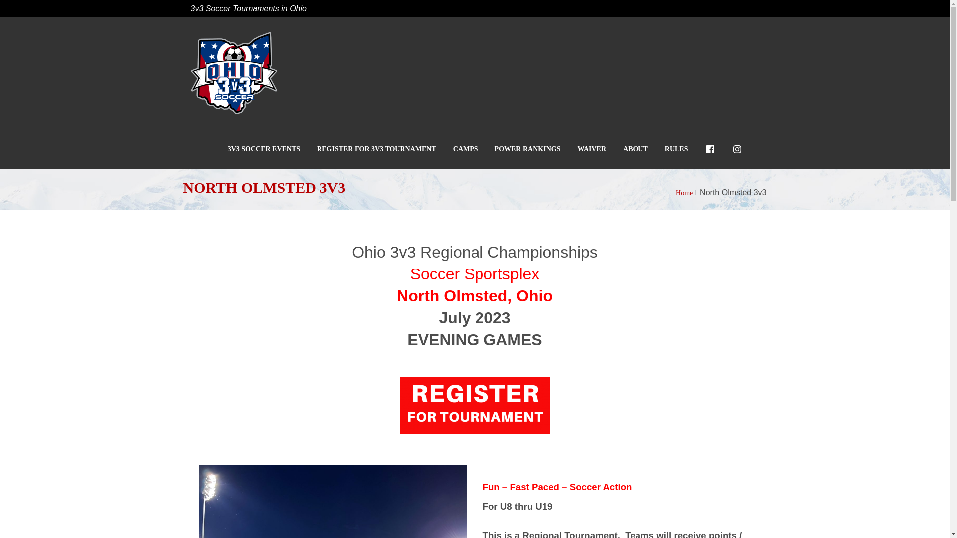  I want to click on 3V3 SOCCER EVENTS, so click(264, 149).